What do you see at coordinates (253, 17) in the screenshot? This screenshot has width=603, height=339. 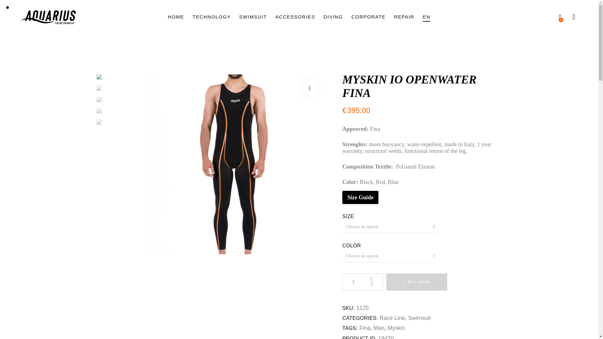 I see `SWIMSUIT` at bounding box center [253, 17].